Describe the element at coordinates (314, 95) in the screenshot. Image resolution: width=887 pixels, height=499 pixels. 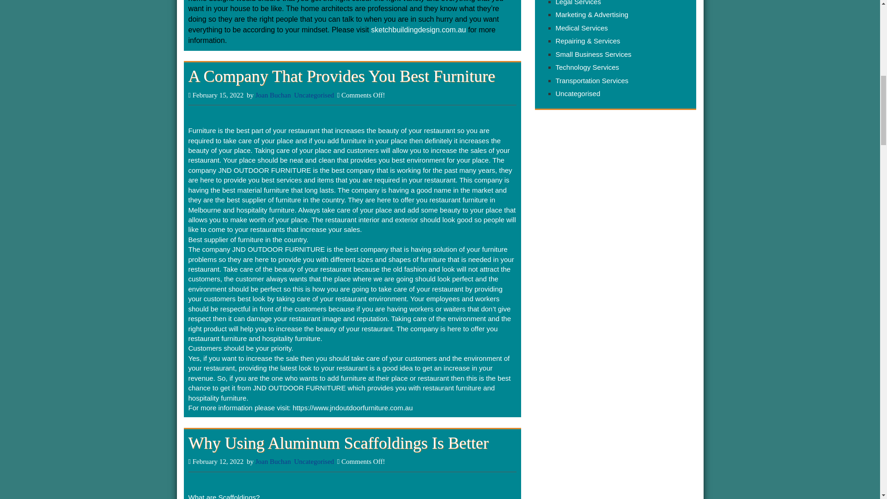
I see `Uncategorised` at that location.